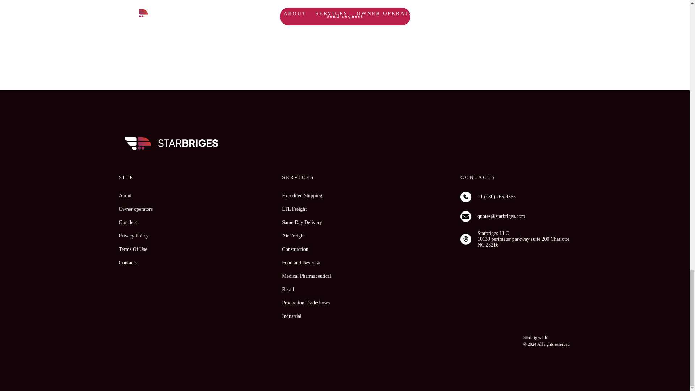 This screenshot has width=695, height=391. Describe the element at coordinates (136, 209) in the screenshot. I see `Owner operators` at that location.